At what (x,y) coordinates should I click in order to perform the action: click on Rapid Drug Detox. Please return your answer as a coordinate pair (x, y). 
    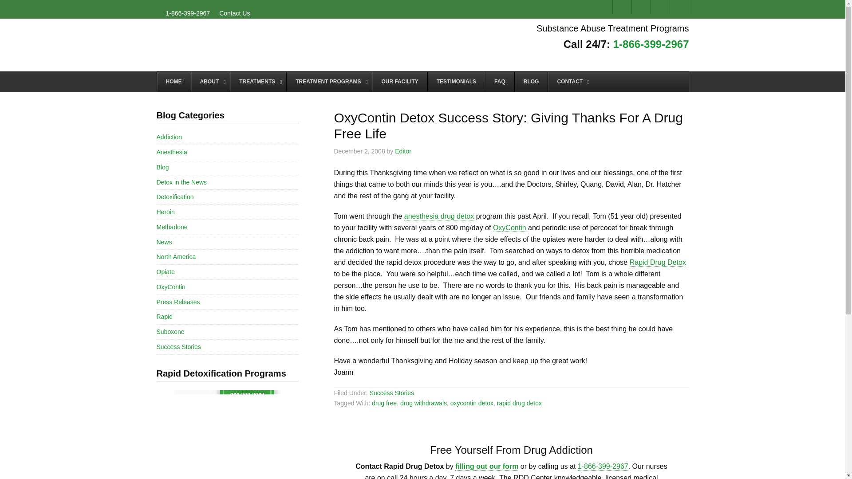
    Looking at the image, I should click on (245, 45).